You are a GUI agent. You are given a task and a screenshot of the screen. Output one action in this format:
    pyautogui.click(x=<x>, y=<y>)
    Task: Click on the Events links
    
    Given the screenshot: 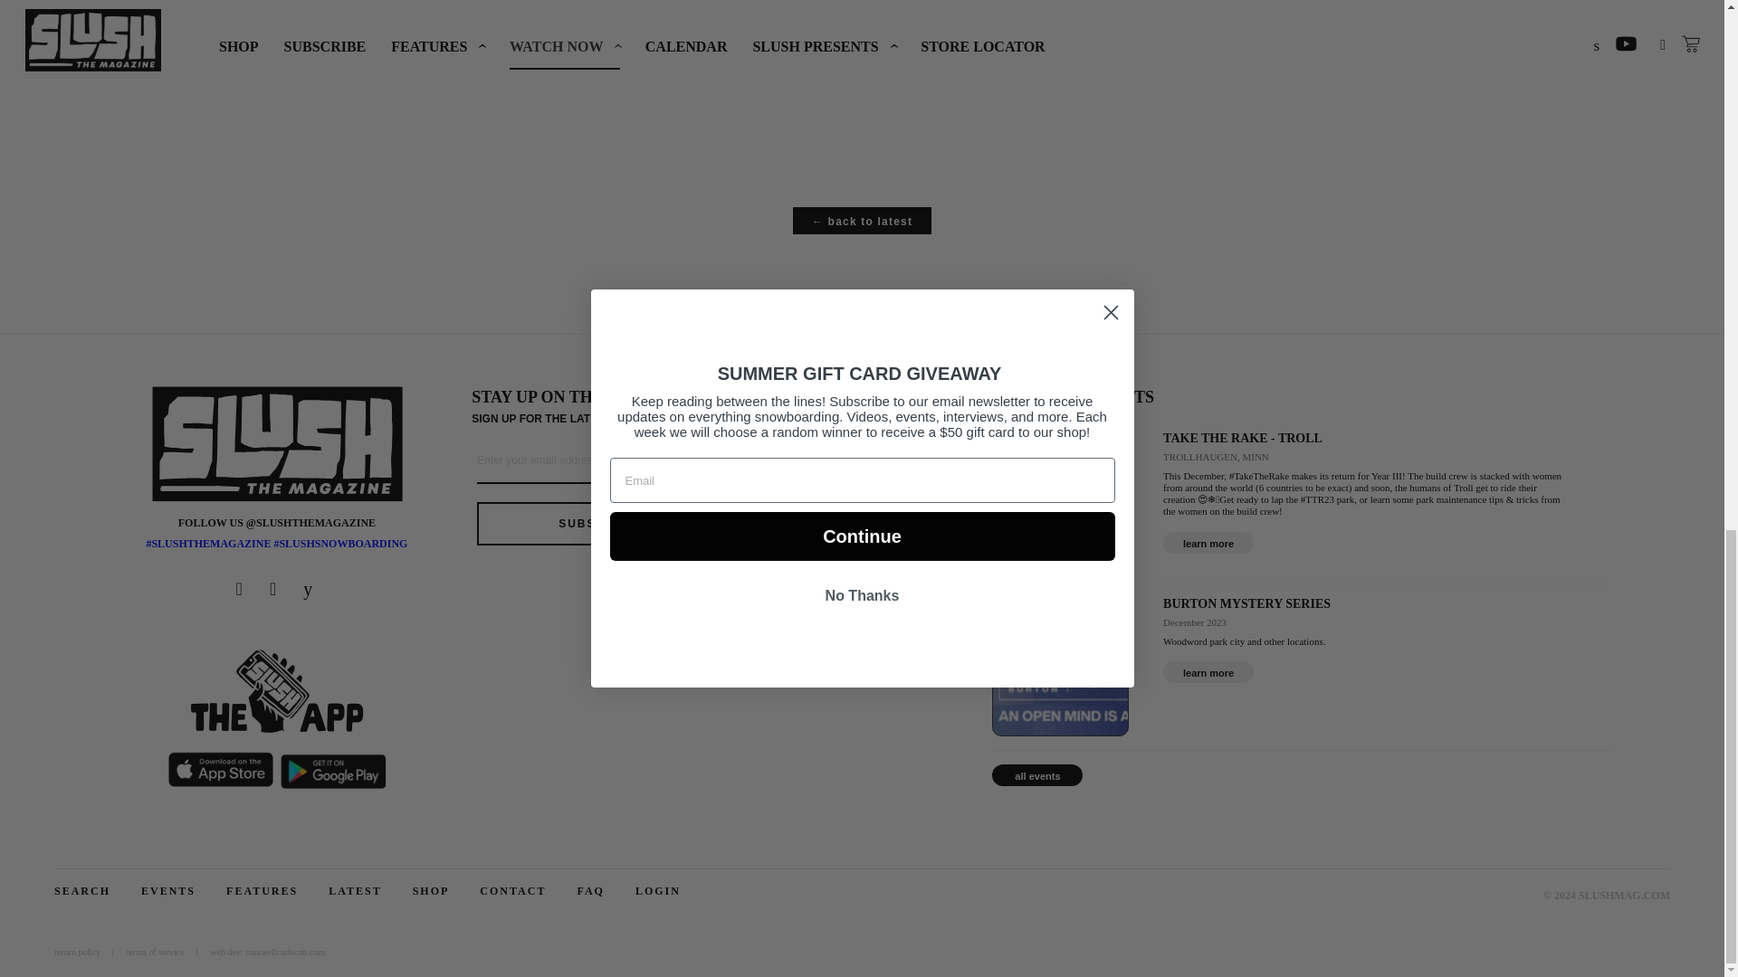 What is the action you would take?
    pyautogui.click(x=1208, y=671)
    